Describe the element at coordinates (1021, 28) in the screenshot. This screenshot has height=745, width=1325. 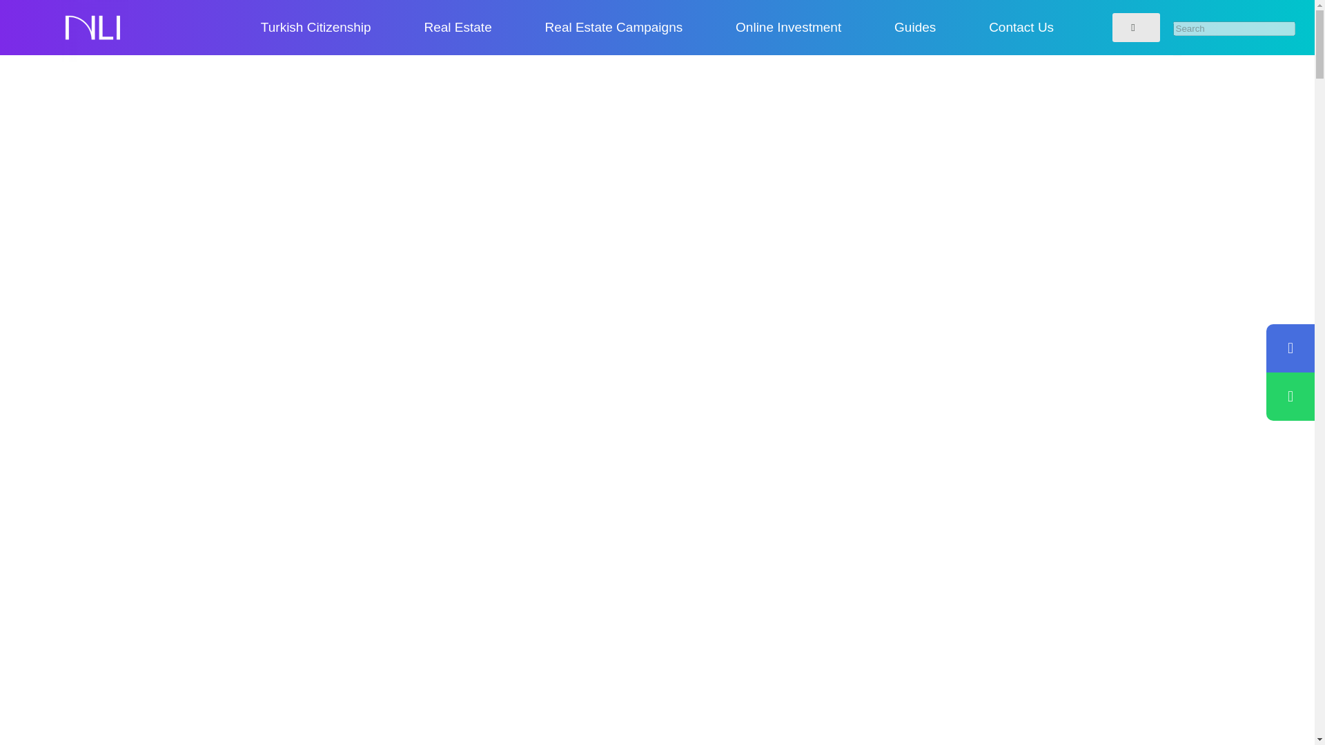
I see `Contact Us` at that location.